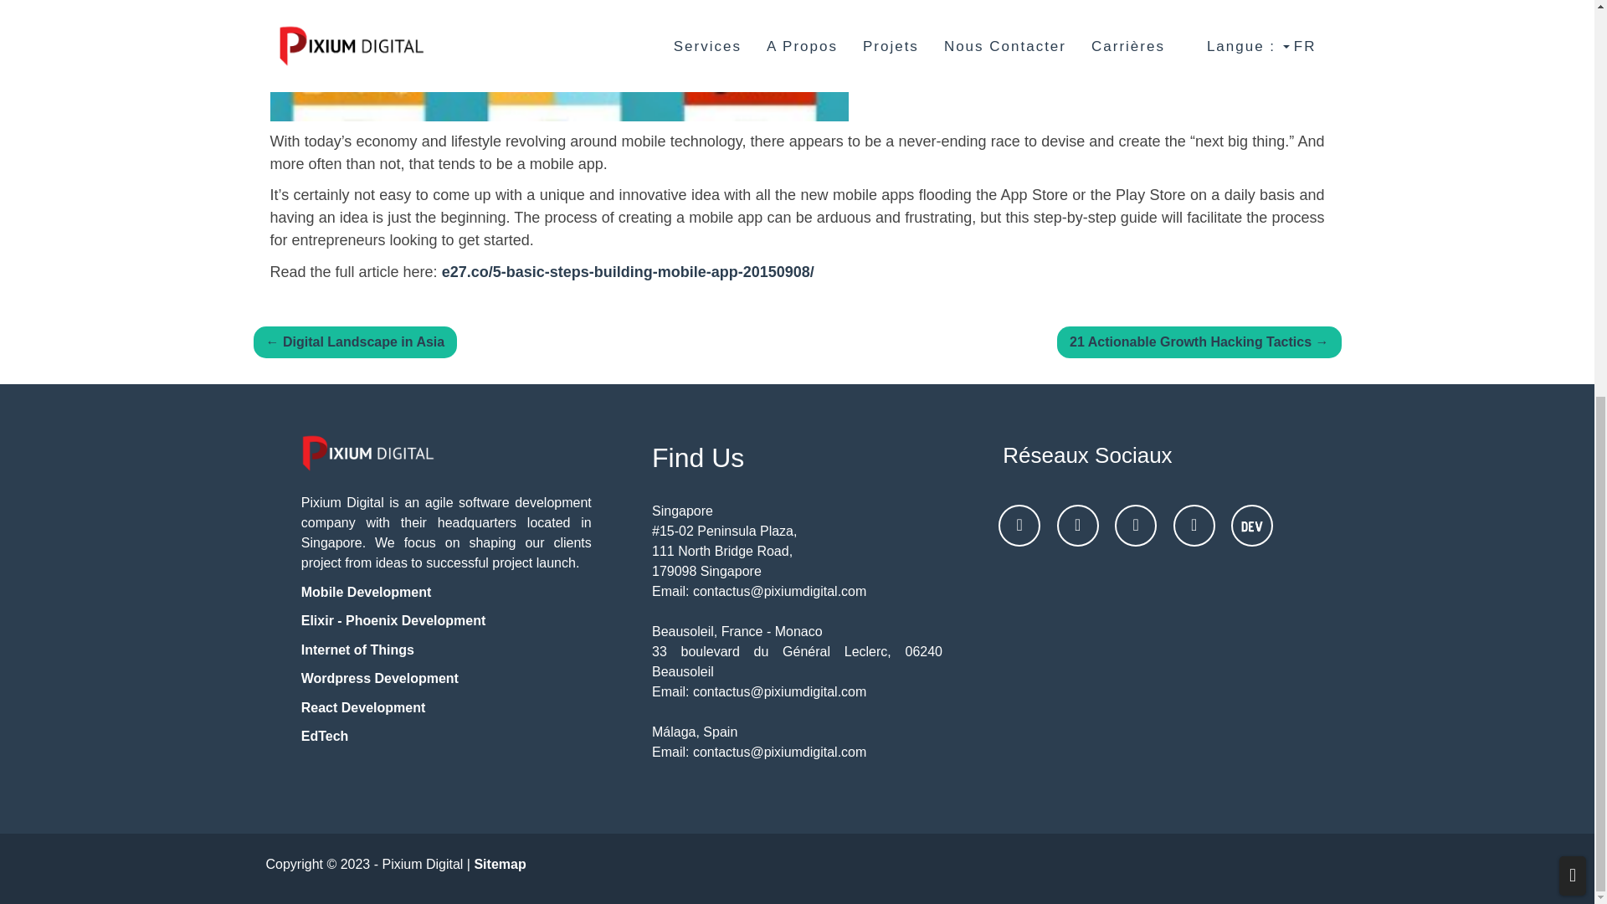 The width and height of the screenshot is (1607, 904). I want to click on Mobile Development, so click(367, 592).